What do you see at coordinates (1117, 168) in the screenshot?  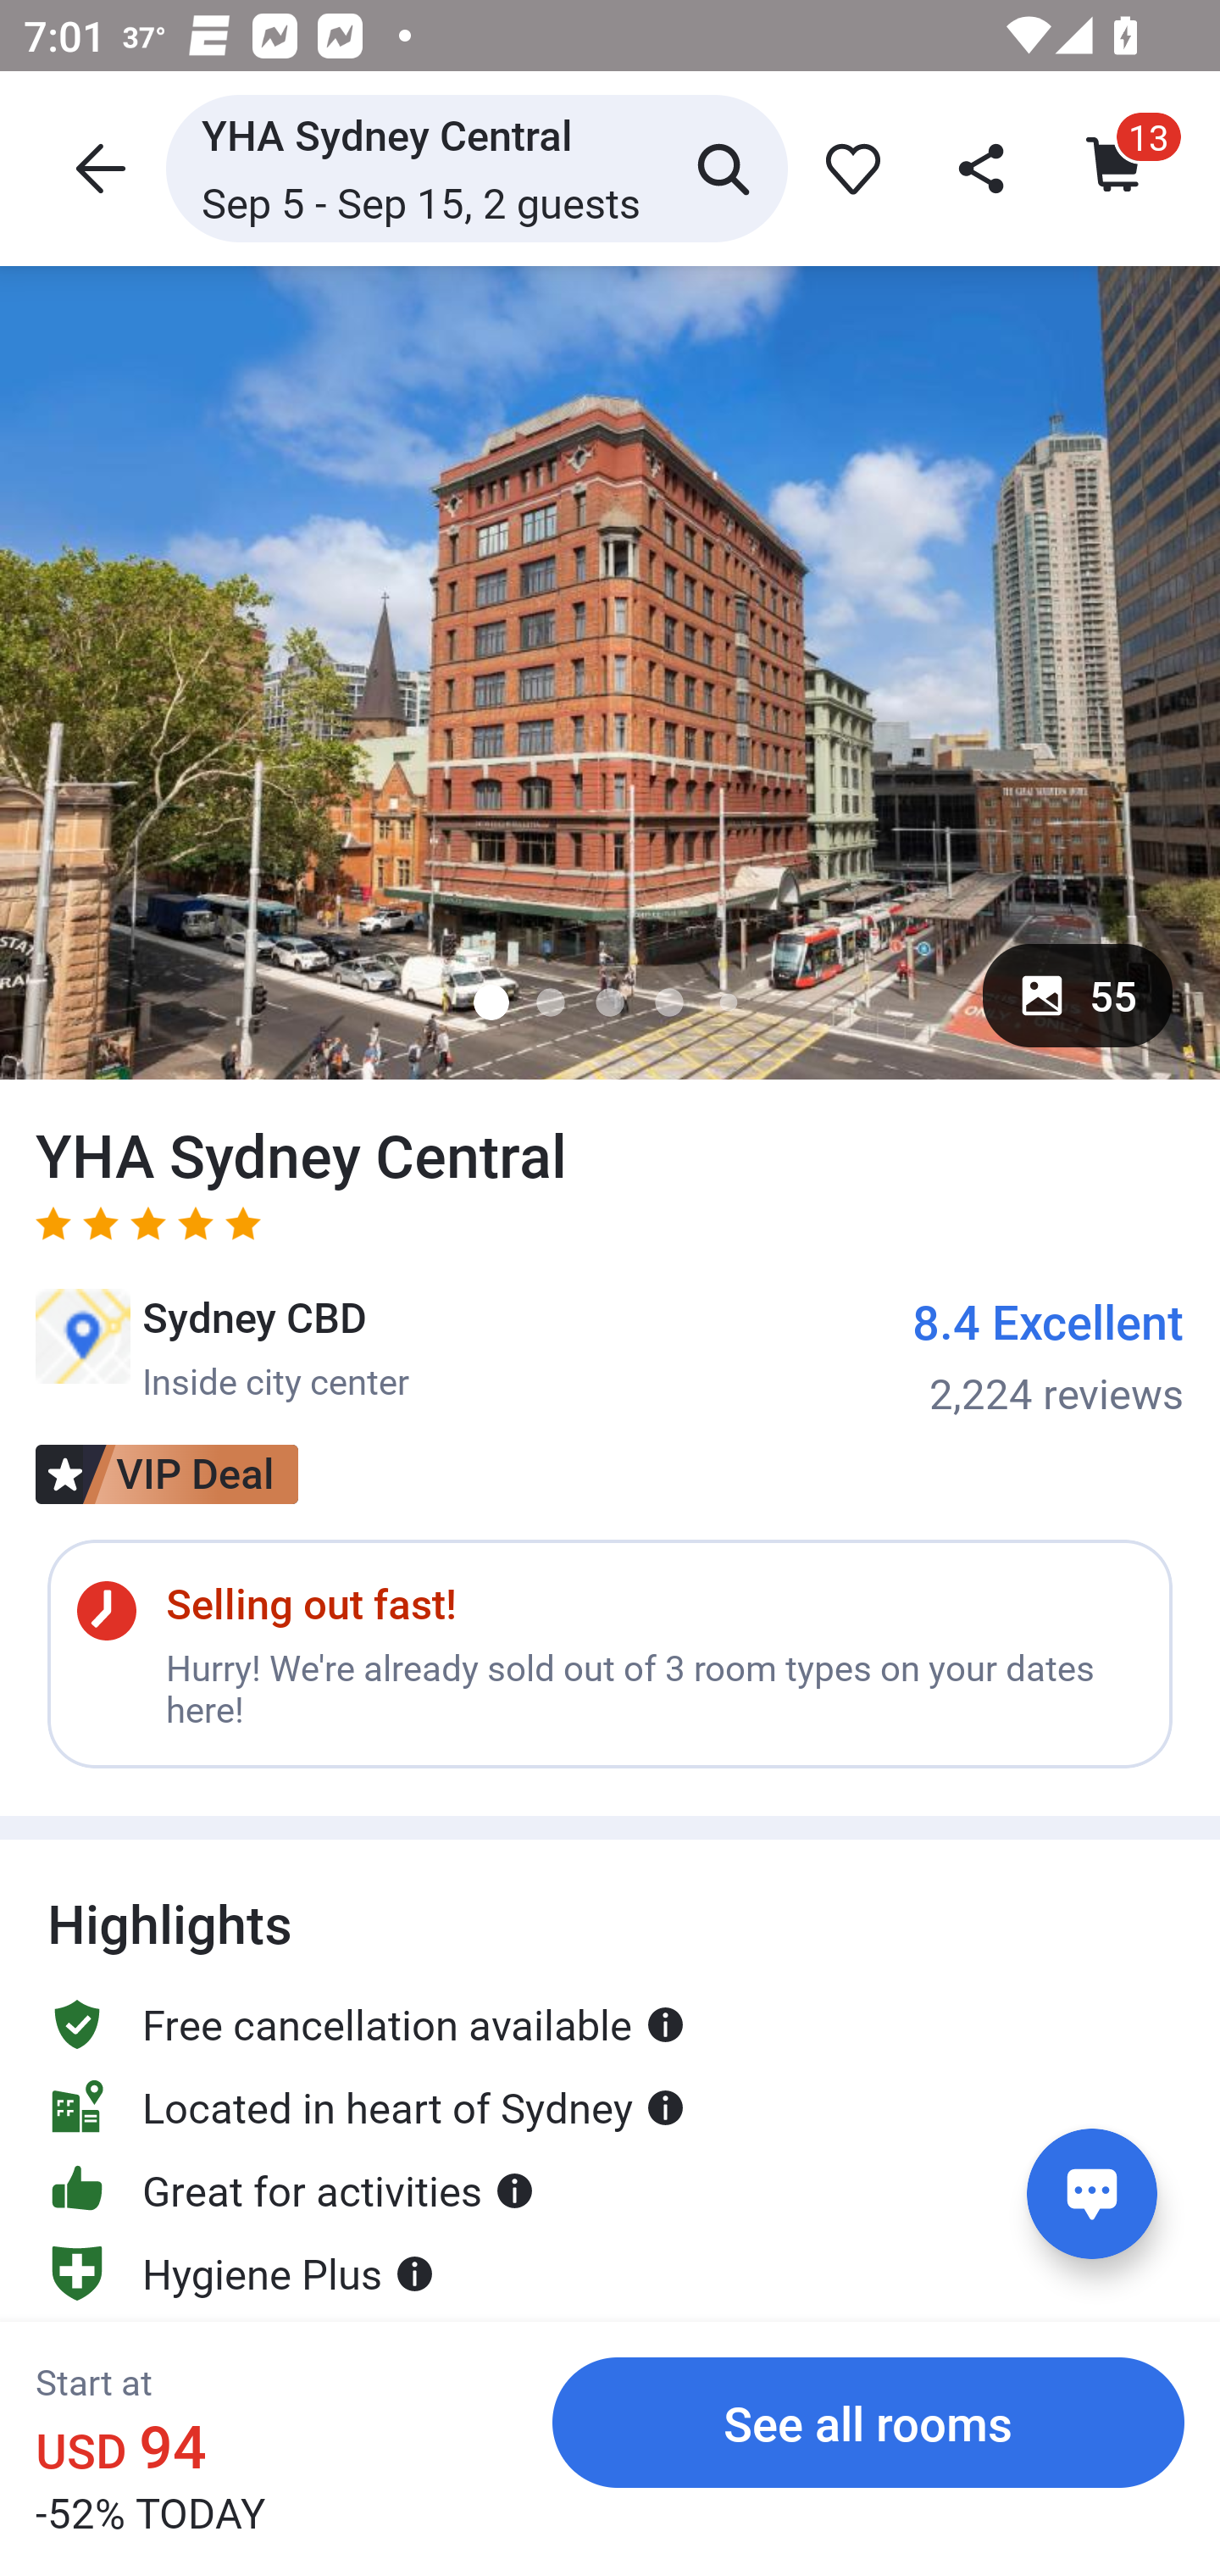 I see `Cart icon cart_item_count 13` at bounding box center [1117, 168].